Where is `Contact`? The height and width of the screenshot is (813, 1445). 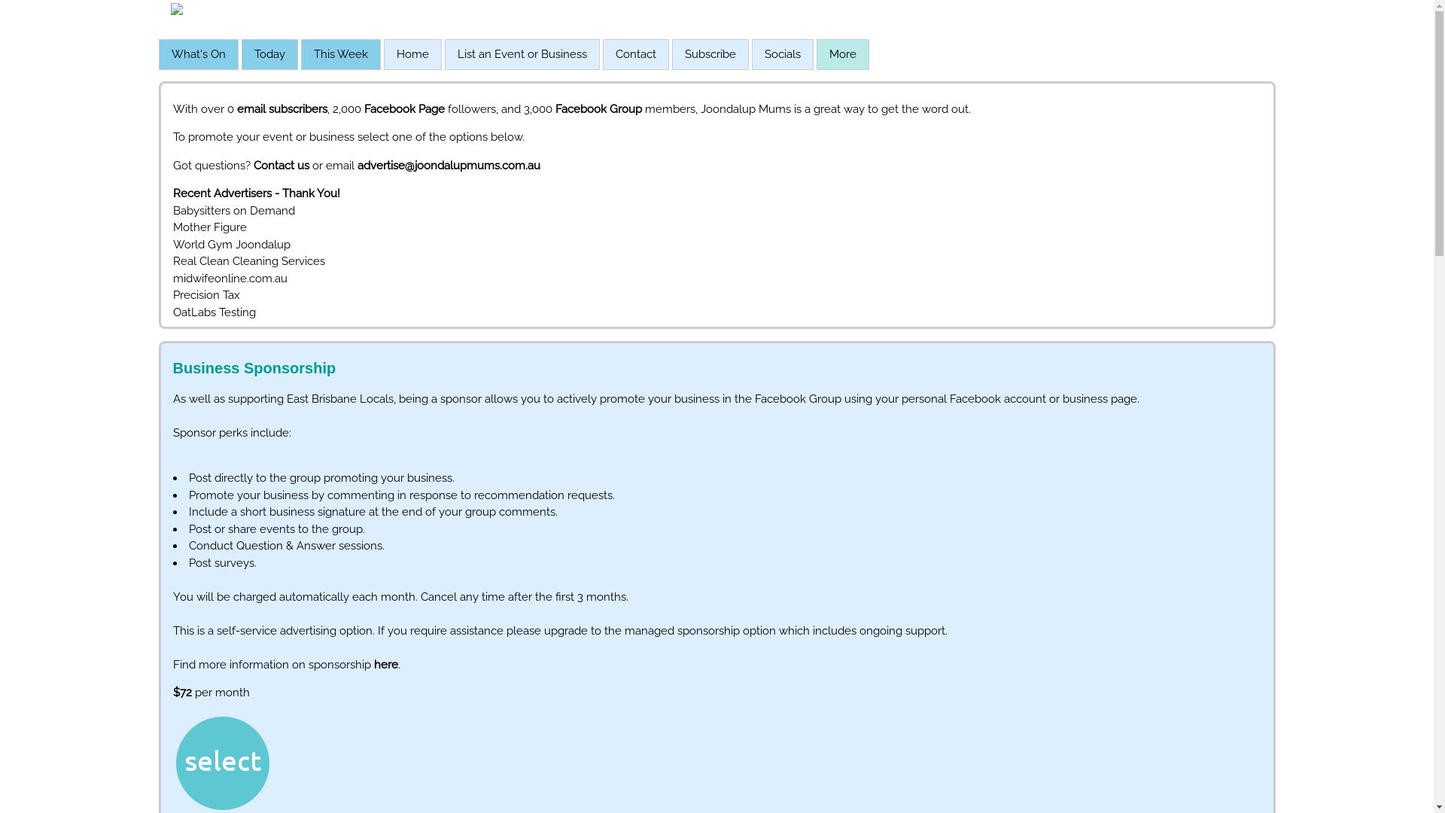
Contact is located at coordinates (636, 54).